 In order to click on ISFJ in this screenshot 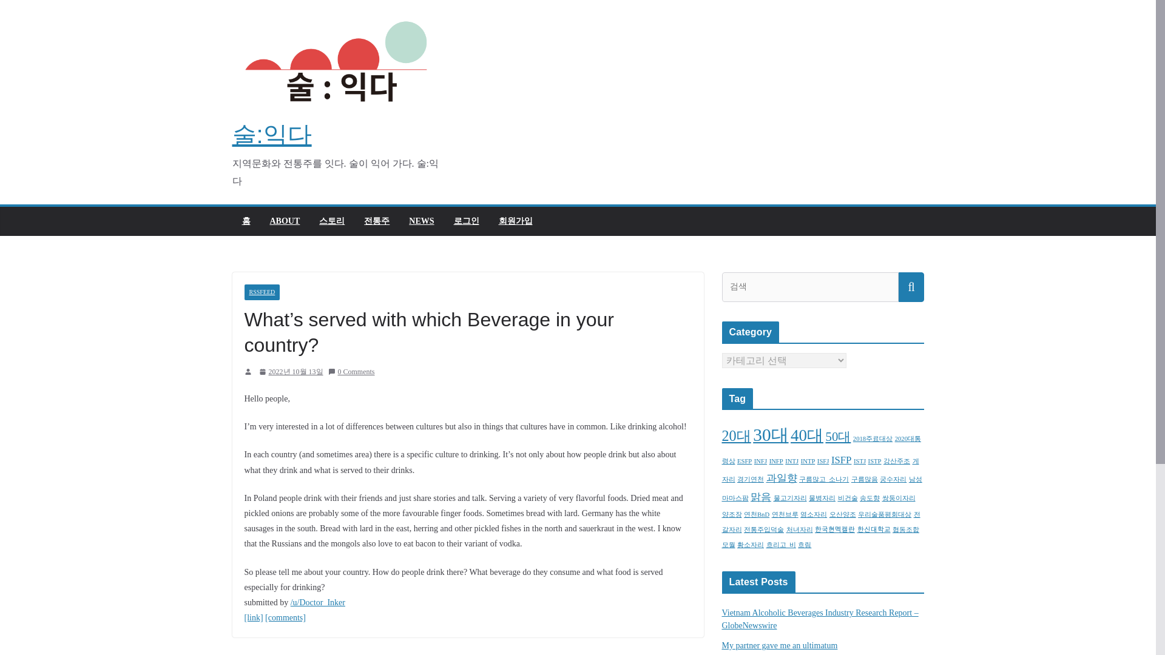, I will do `click(823, 461)`.